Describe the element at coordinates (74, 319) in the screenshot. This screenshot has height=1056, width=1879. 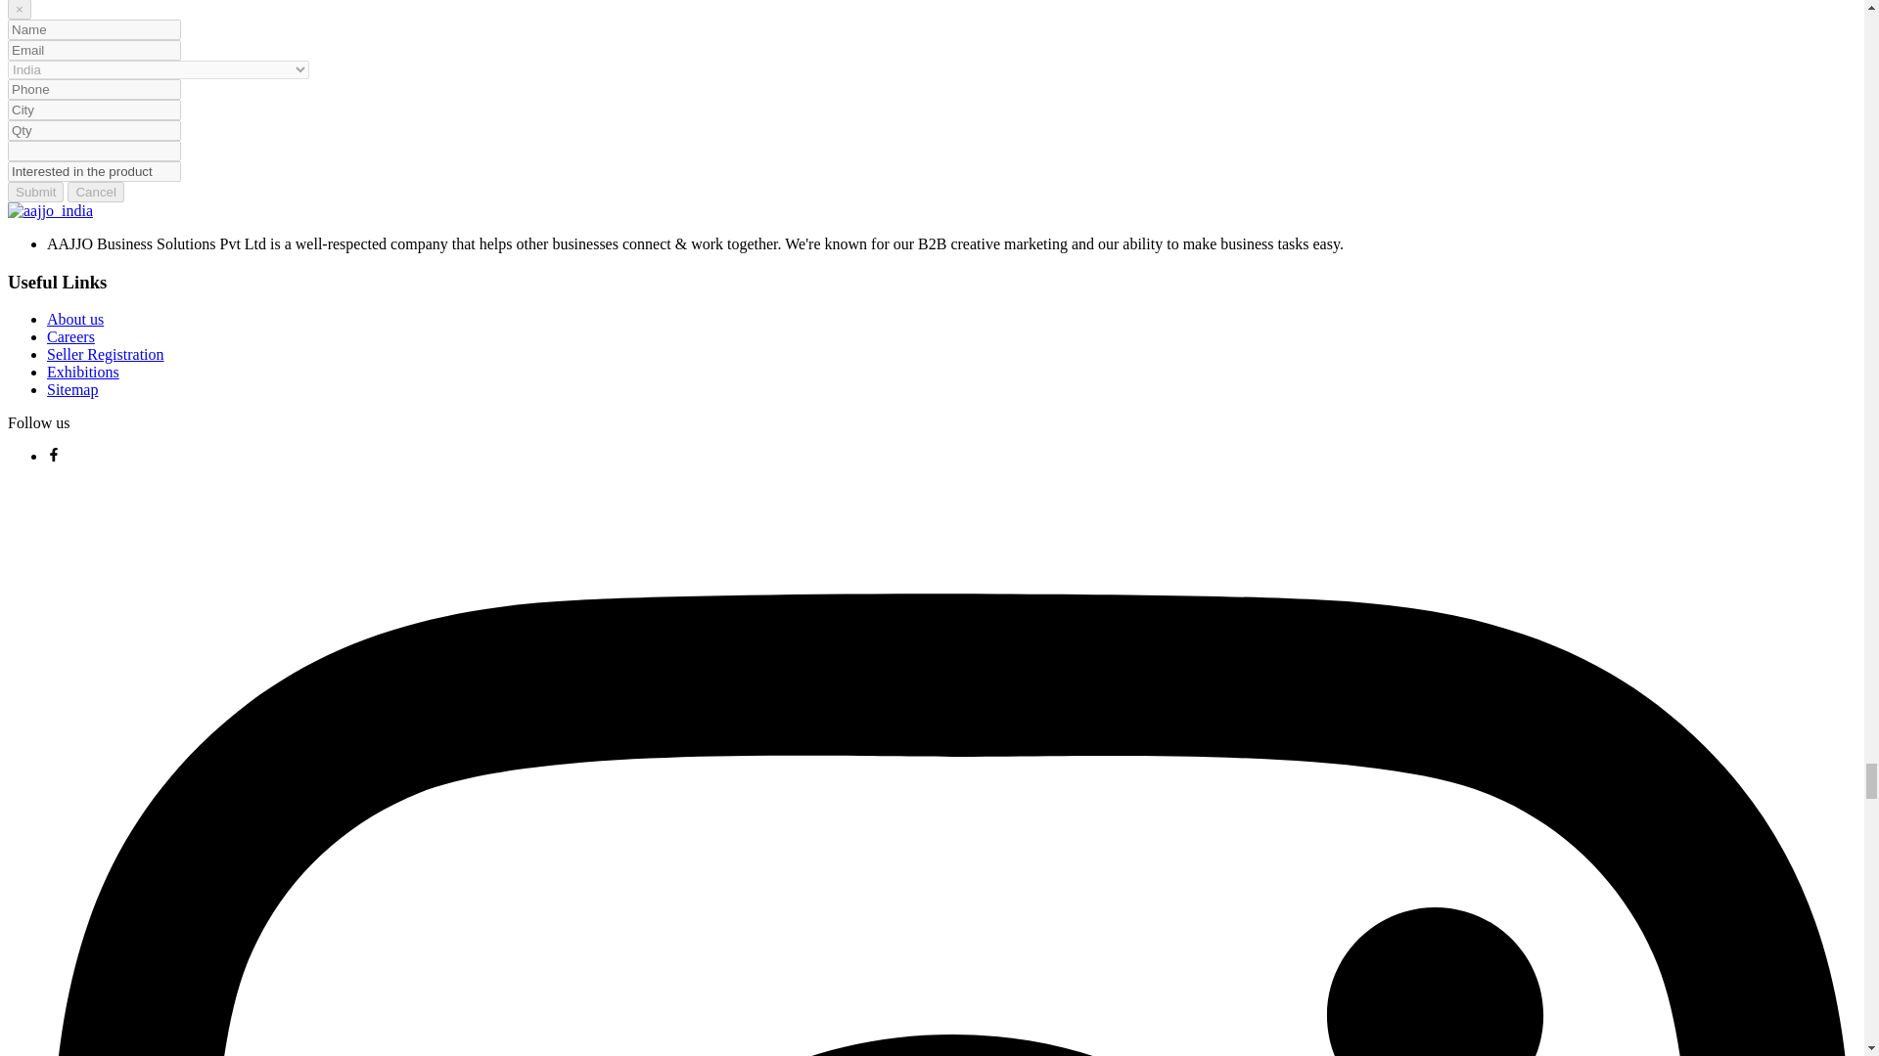
I see `About us` at that location.